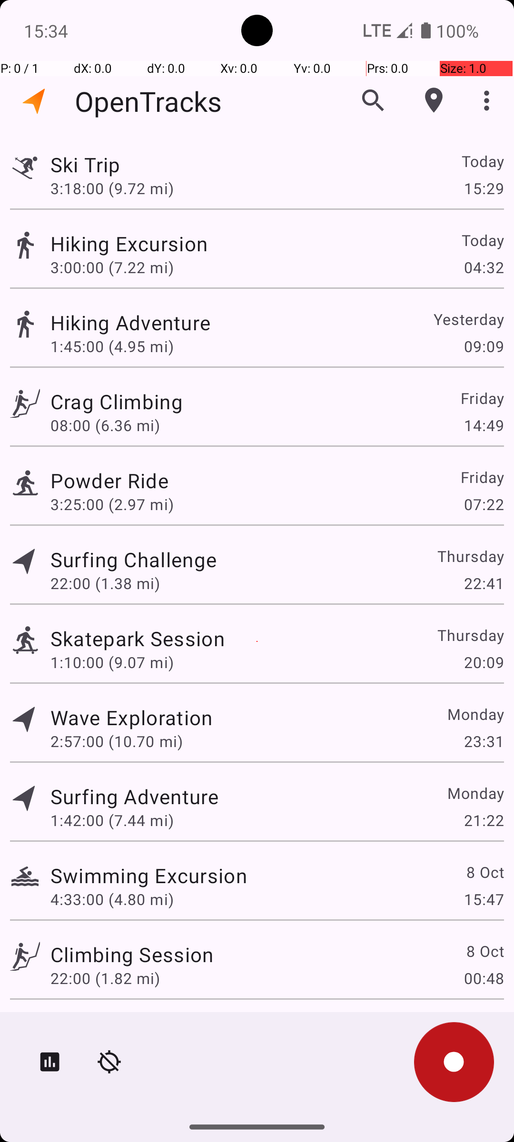 This screenshot has height=1142, width=514. Describe the element at coordinates (484, 346) in the screenshot. I see `09:09` at that location.